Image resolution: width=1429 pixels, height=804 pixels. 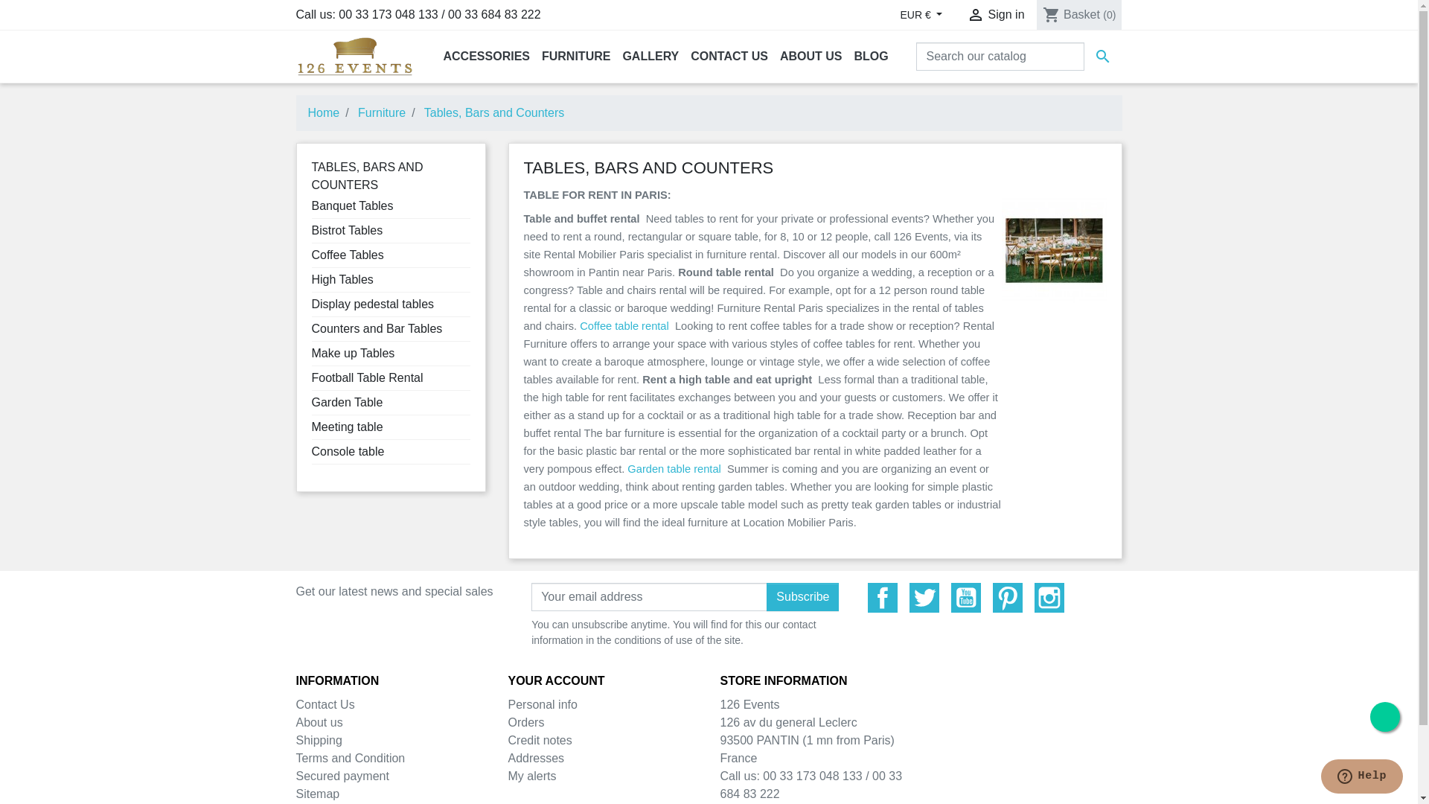 I want to click on CONTACT US, so click(x=729, y=57).